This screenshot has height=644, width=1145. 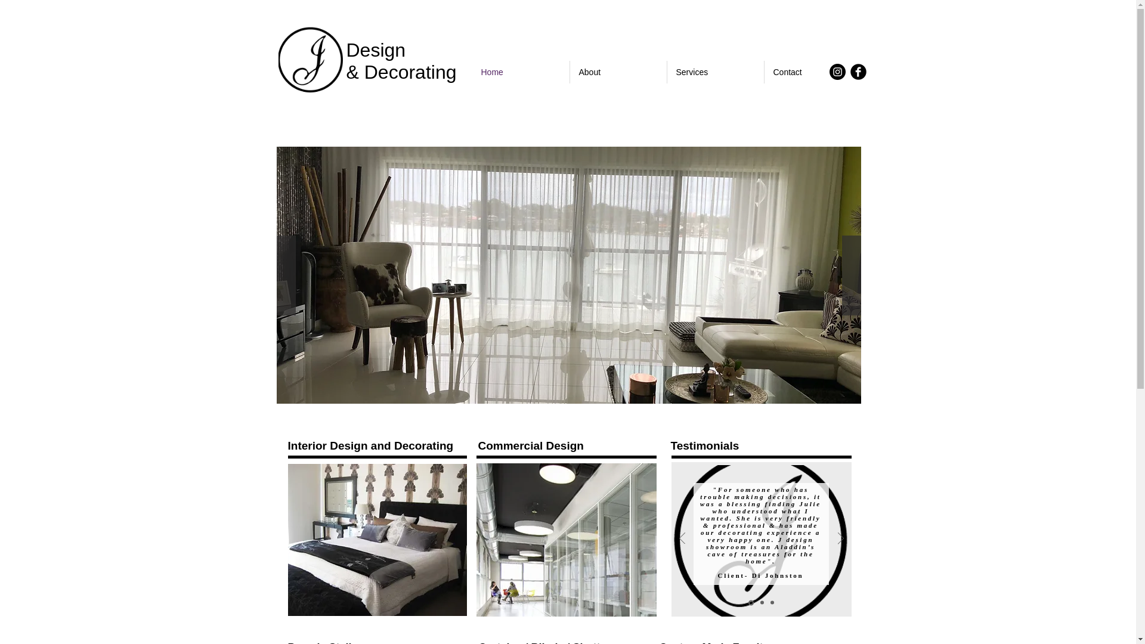 I want to click on Services, so click(x=715, y=72).